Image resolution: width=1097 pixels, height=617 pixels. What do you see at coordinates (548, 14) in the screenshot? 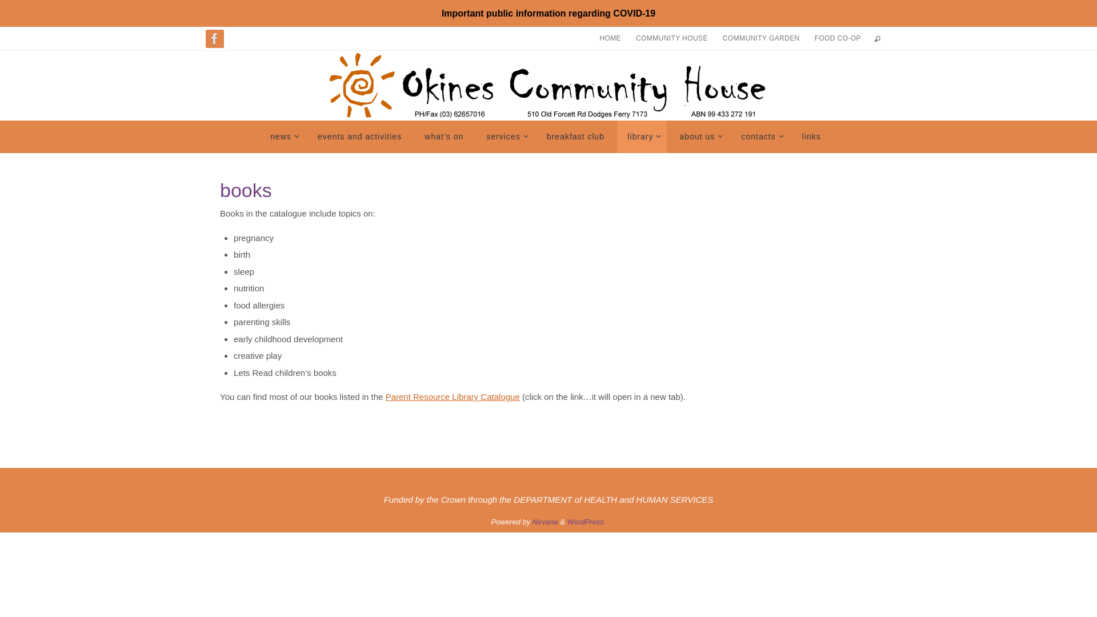
I see `Important public information regarding COVID-19` at bounding box center [548, 14].